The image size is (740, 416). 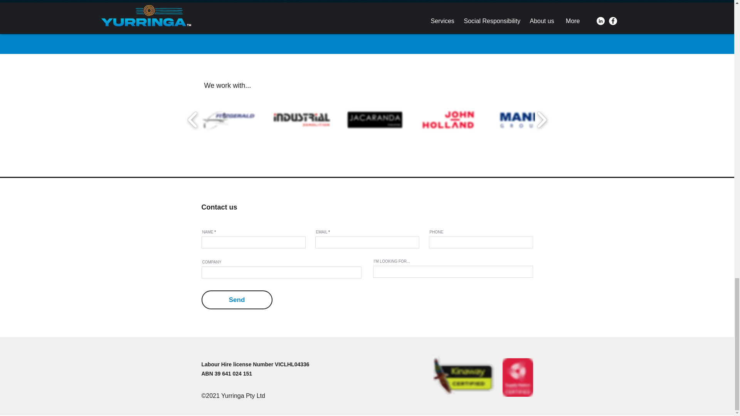 What do you see at coordinates (237, 300) in the screenshot?
I see `Send` at bounding box center [237, 300].